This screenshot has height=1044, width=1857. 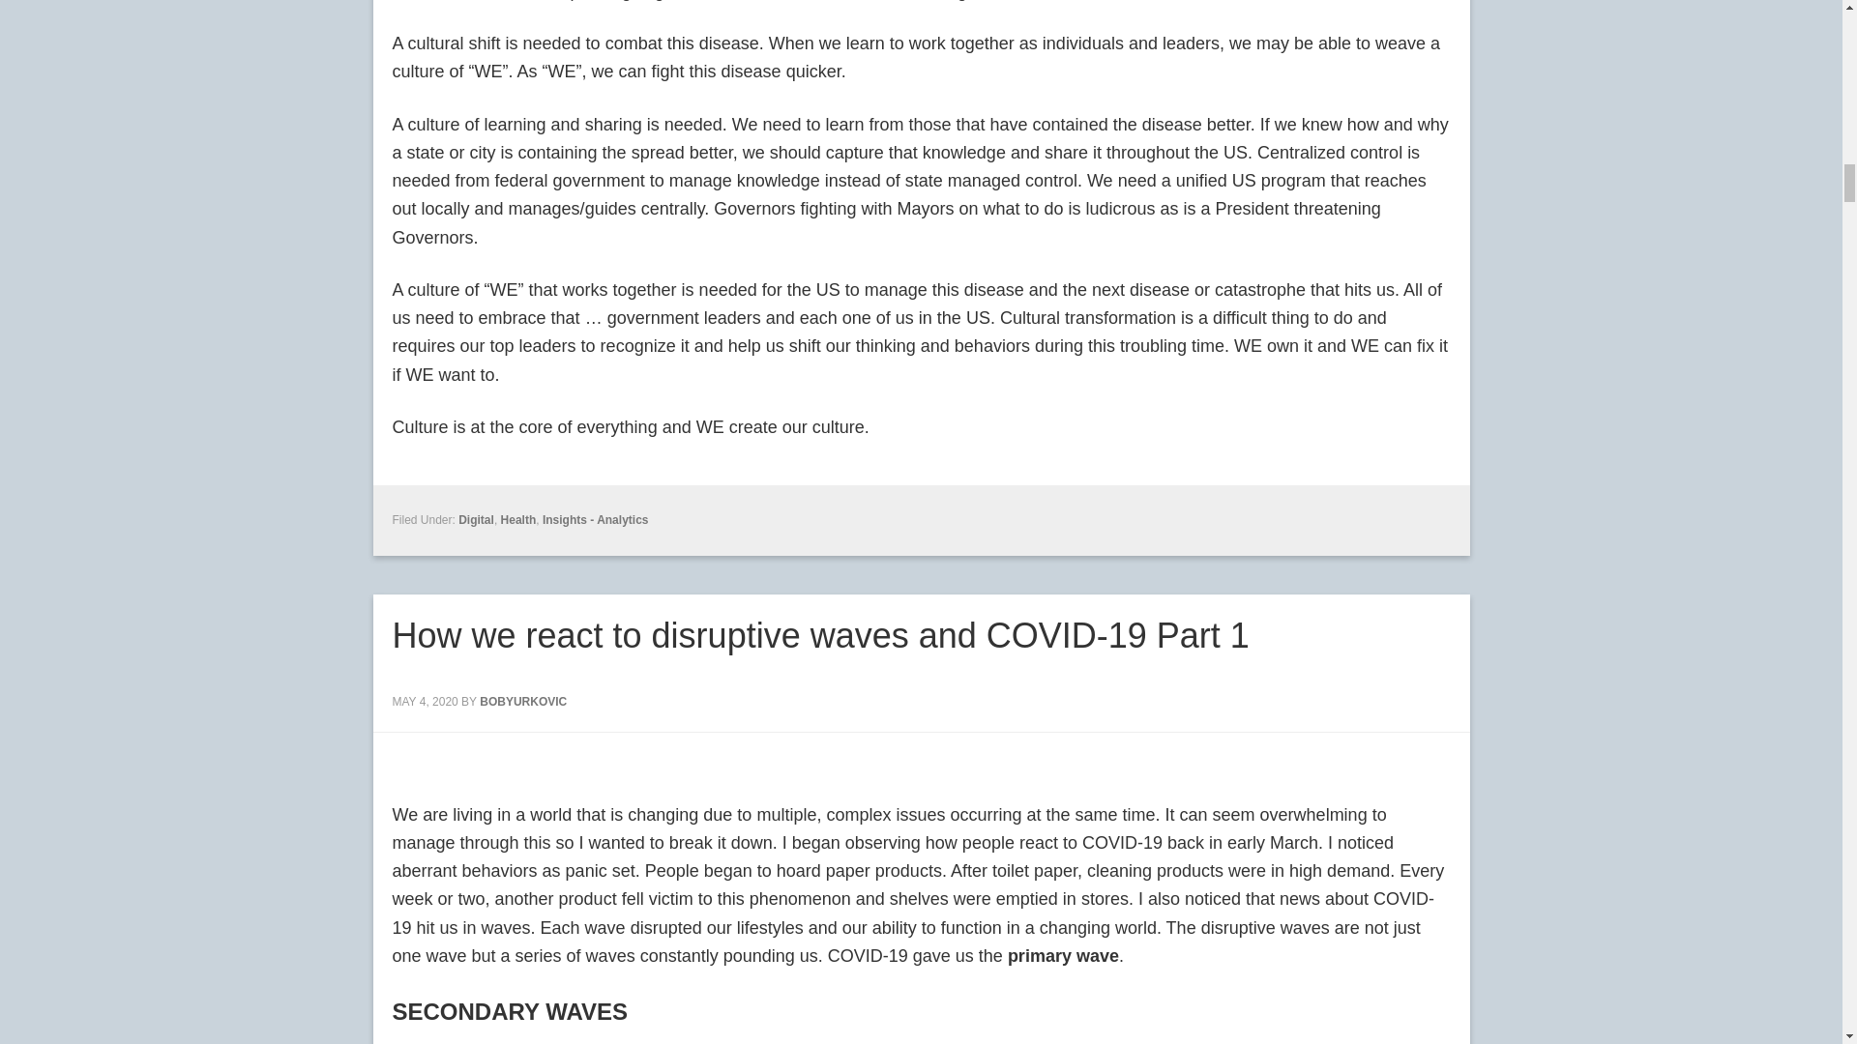 I want to click on Insights - Analytics, so click(x=595, y=520).